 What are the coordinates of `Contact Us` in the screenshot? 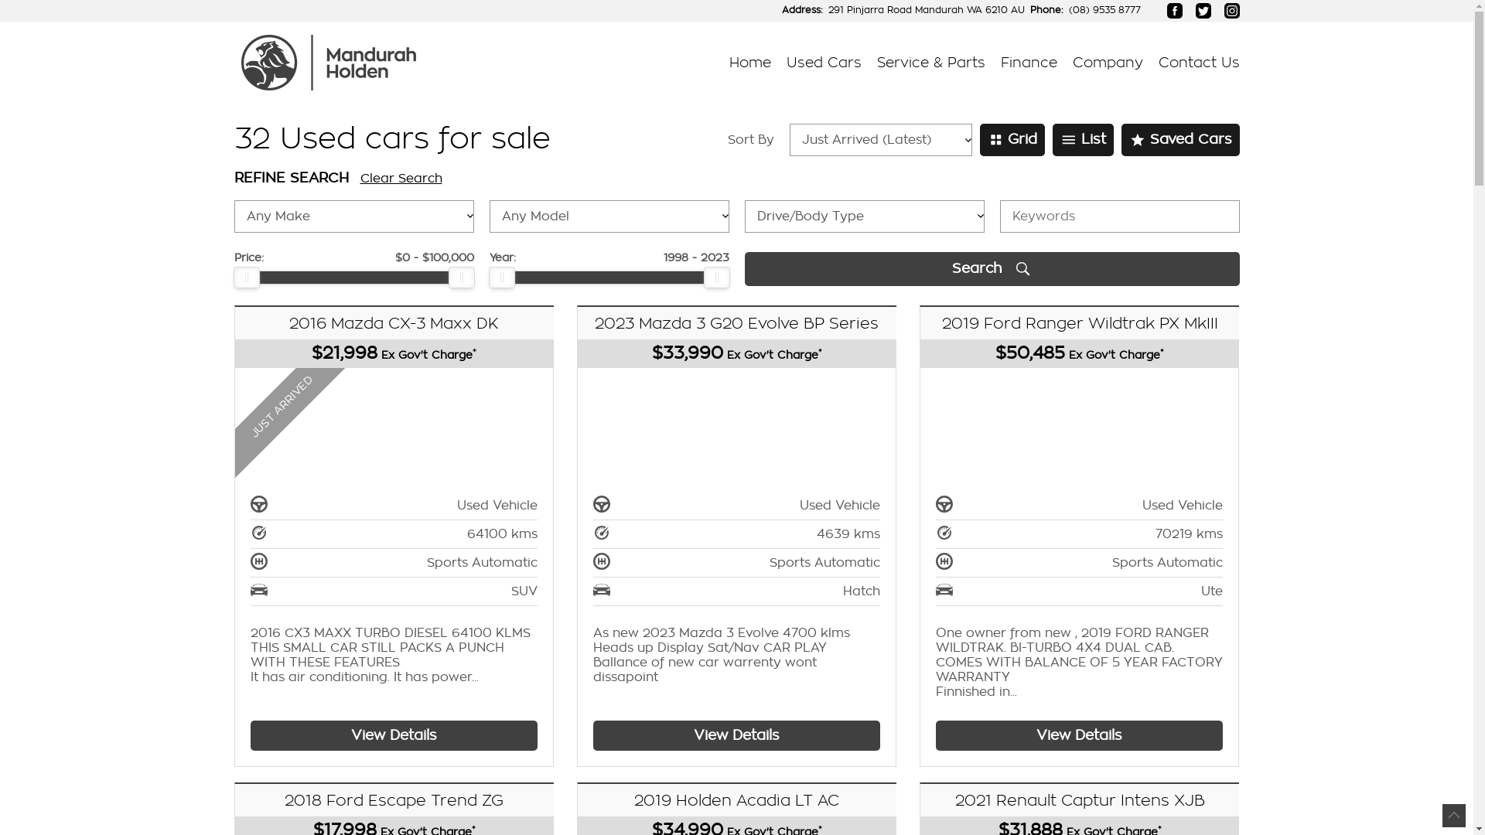 It's located at (1196, 63).